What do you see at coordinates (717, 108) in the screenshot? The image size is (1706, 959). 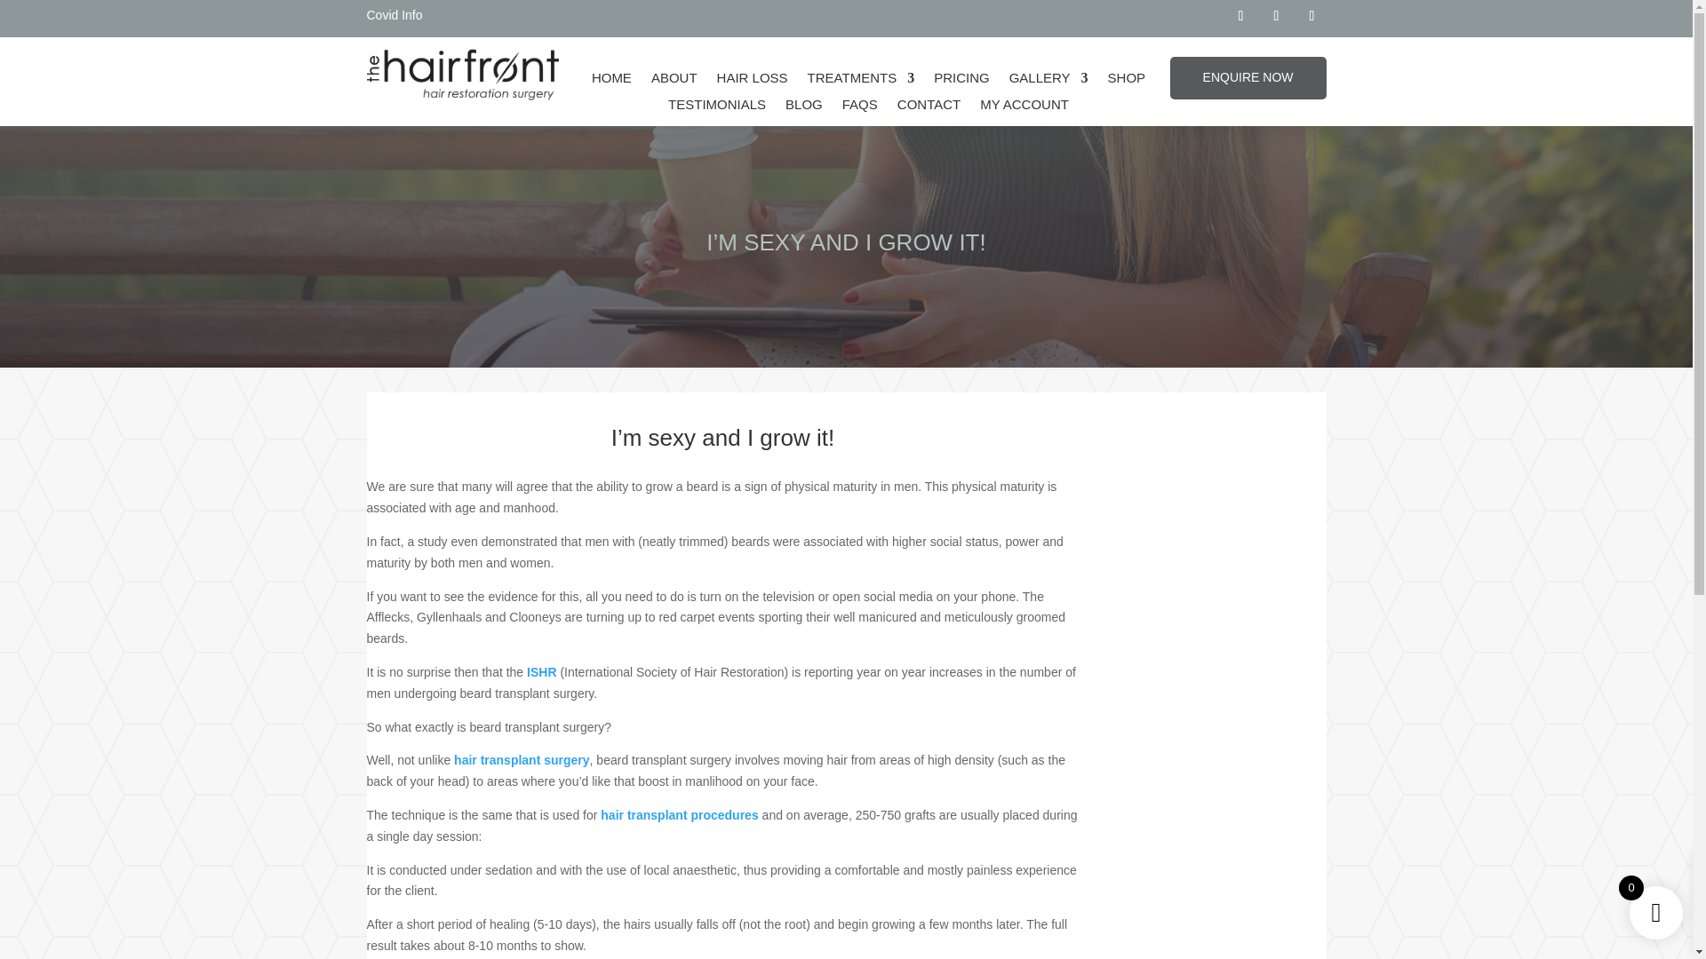 I see `TESTIMONIALS` at bounding box center [717, 108].